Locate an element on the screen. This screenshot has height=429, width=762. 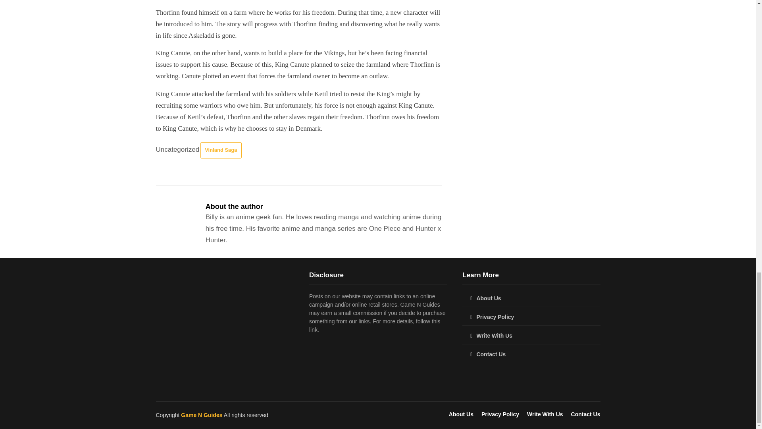
Contact Us is located at coordinates (531, 354).